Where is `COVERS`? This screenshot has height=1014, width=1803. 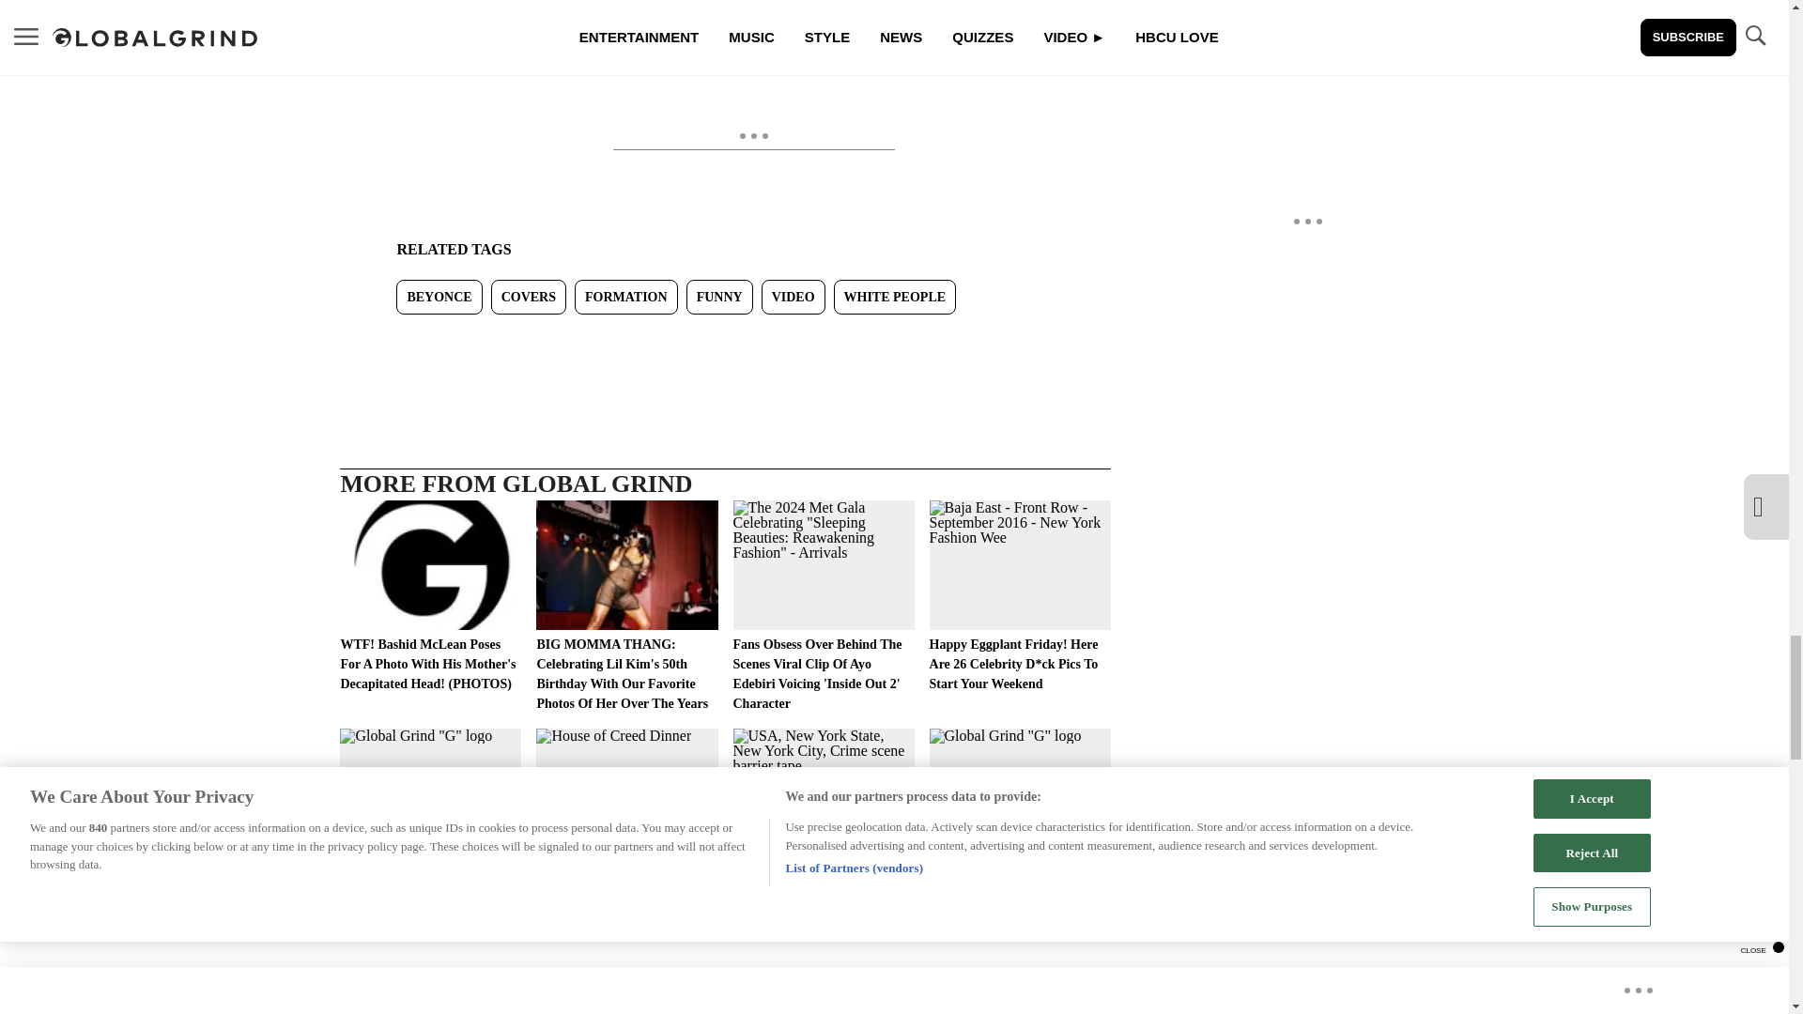
COVERS is located at coordinates (528, 297).